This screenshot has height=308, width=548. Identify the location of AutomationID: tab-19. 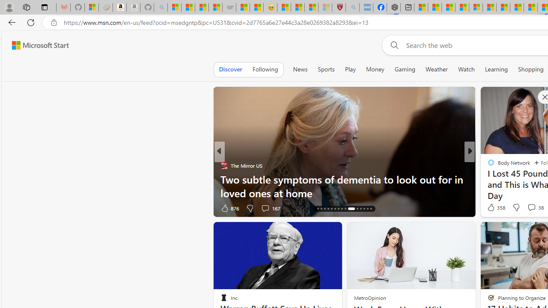
(328, 209).